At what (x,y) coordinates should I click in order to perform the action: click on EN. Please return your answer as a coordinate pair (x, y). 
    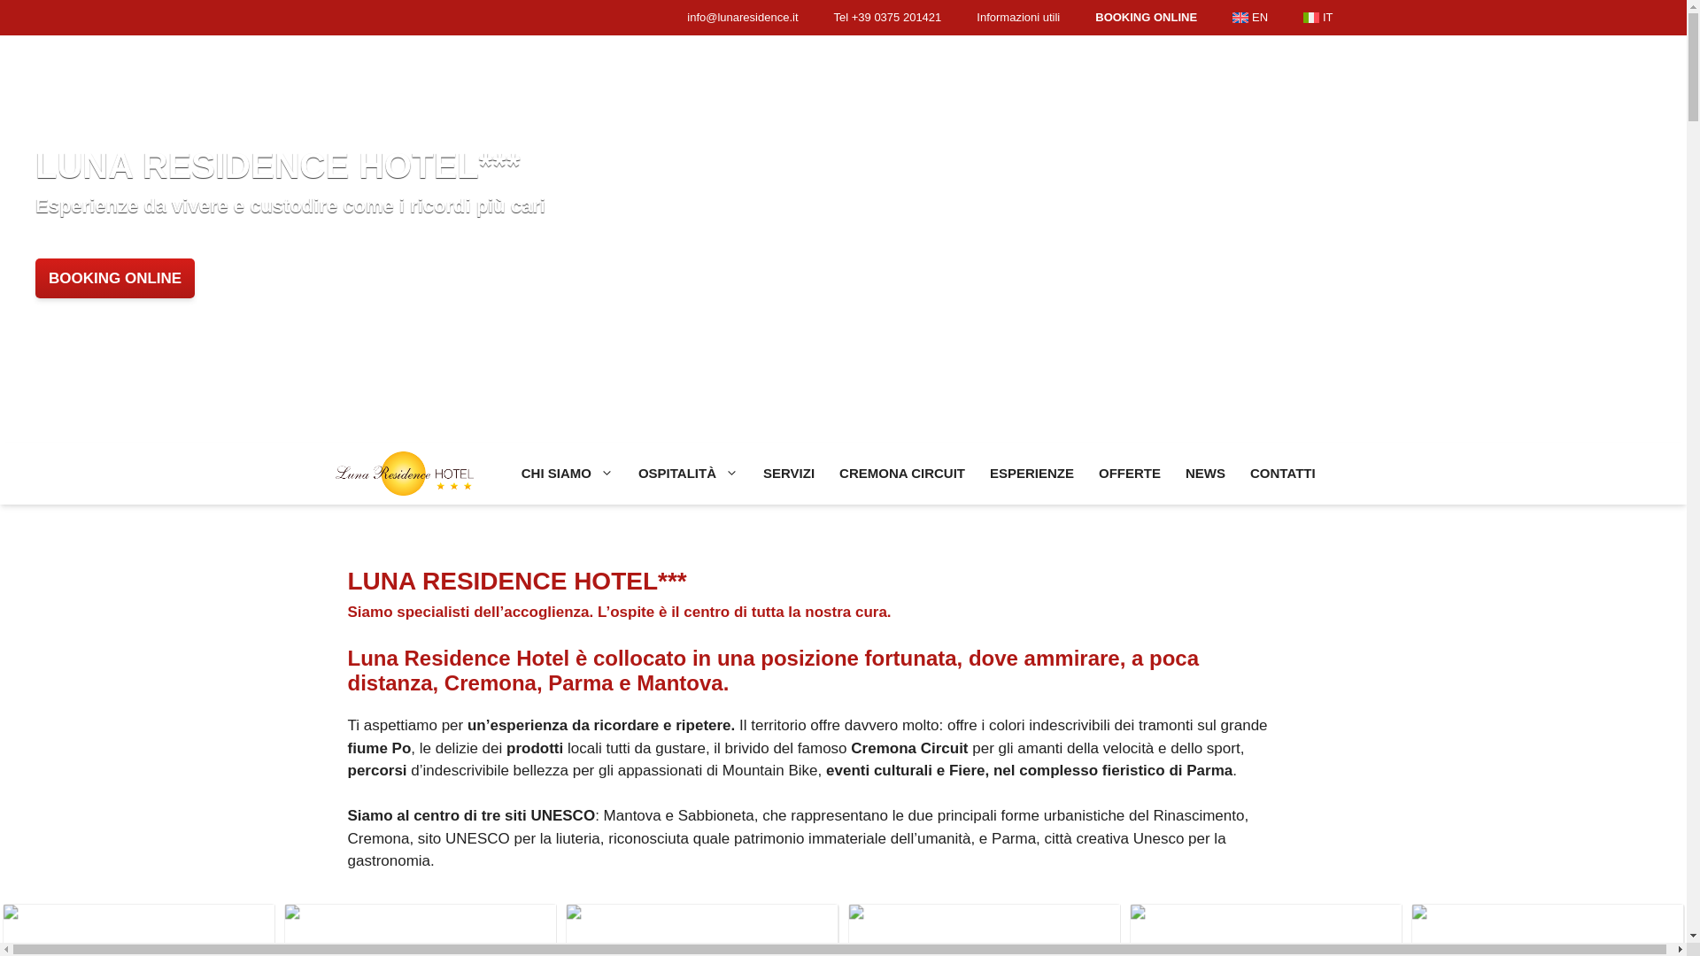
    Looking at the image, I should click on (1250, 18).